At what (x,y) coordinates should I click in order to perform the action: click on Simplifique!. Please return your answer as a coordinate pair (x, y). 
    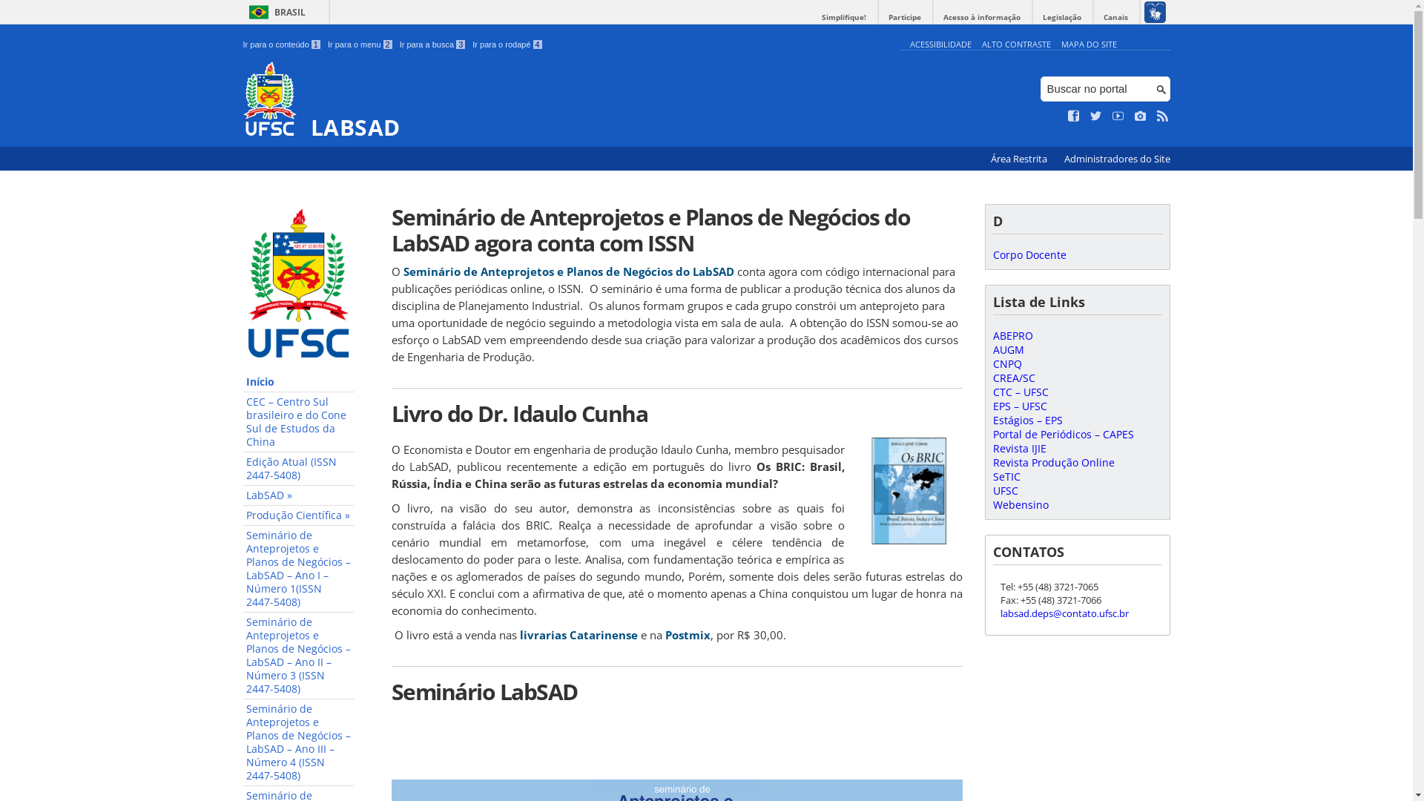
    Looking at the image, I should click on (844, 18).